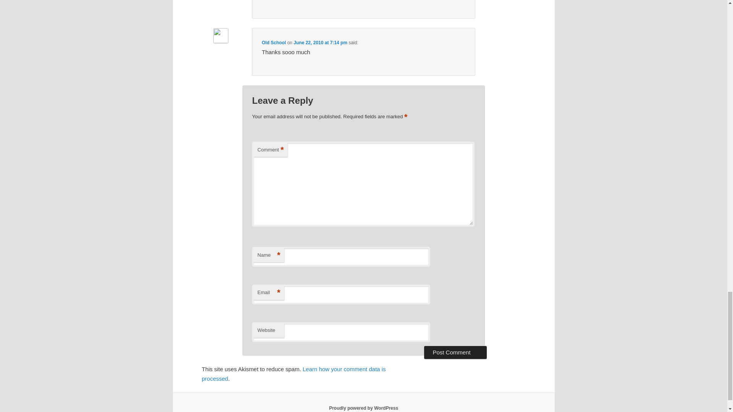 This screenshot has width=733, height=412. Describe the element at coordinates (273, 42) in the screenshot. I see `Old School` at that location.